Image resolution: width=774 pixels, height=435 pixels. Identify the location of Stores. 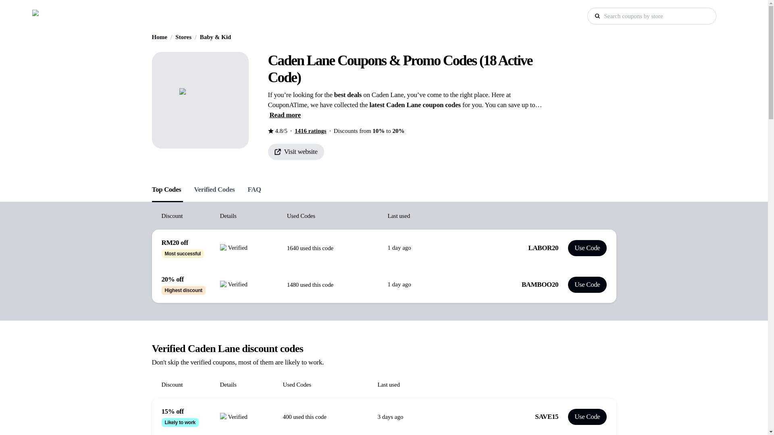
(183, 37).